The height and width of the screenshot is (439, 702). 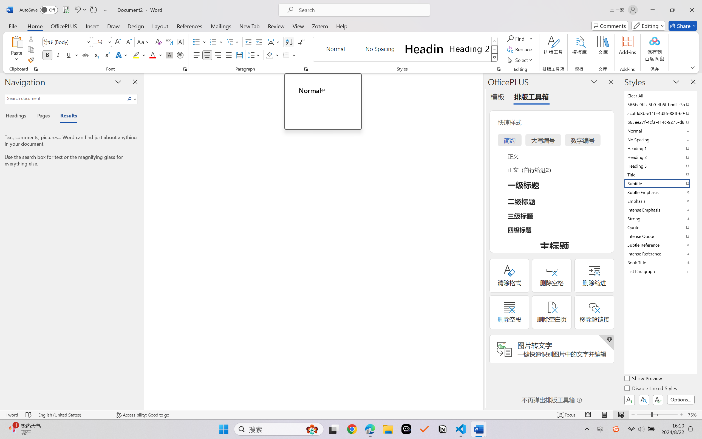 I want to click on Microsoft search, so click(x=361, y=10).